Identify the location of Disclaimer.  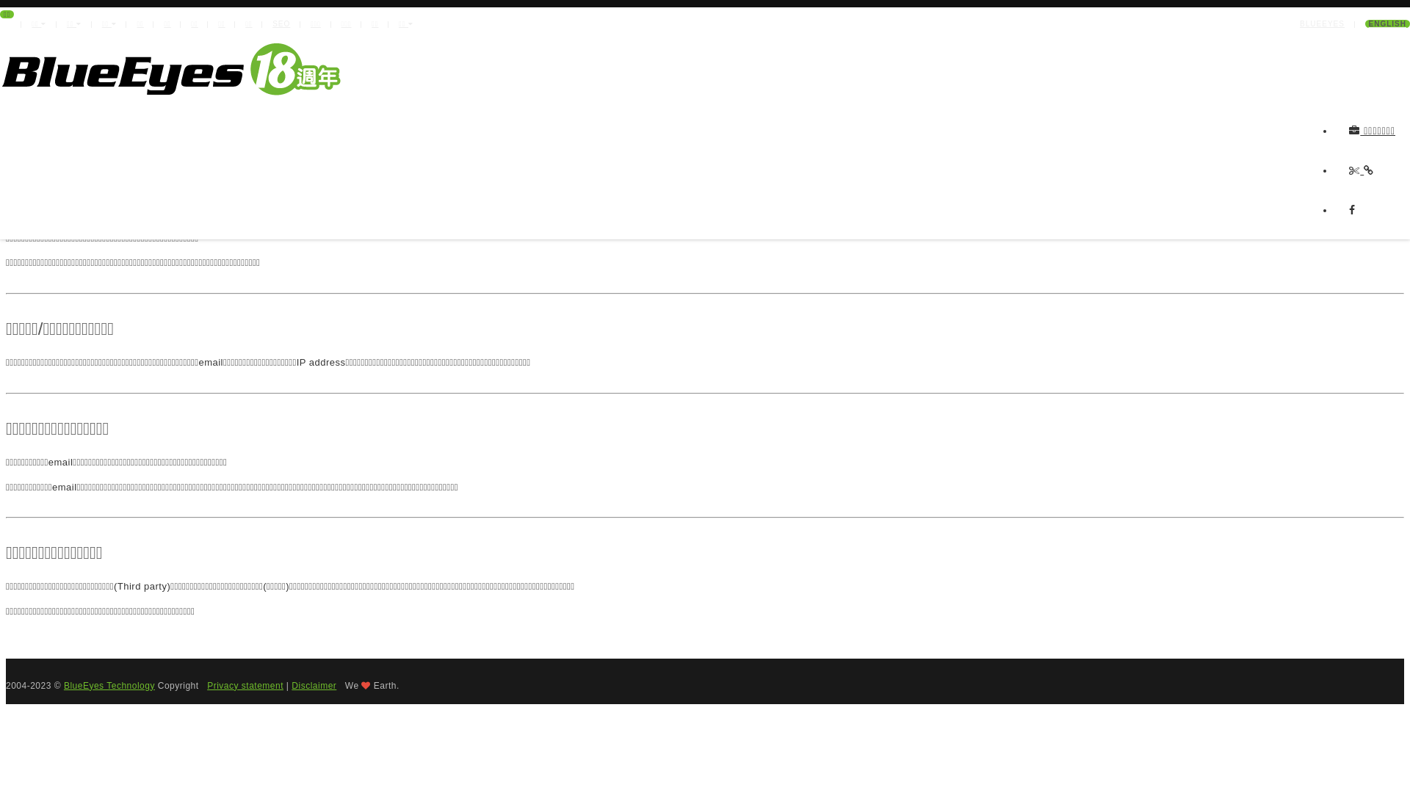
(314, 686).